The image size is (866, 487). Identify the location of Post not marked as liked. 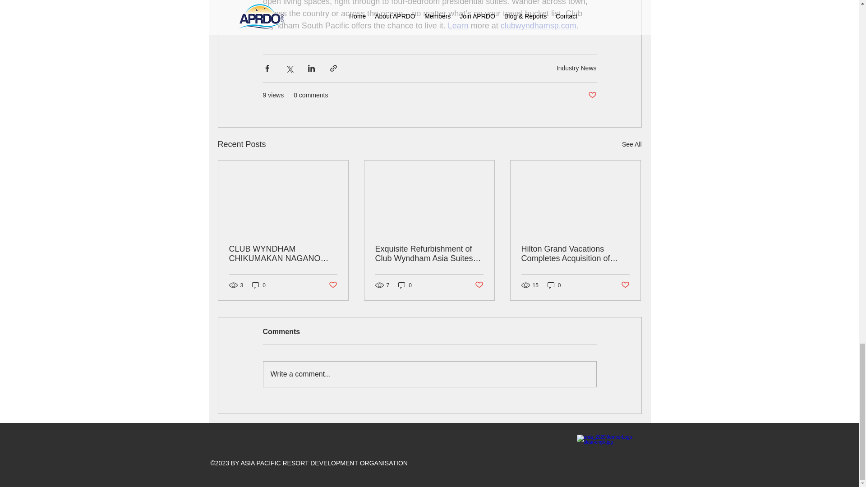
(332, 285).